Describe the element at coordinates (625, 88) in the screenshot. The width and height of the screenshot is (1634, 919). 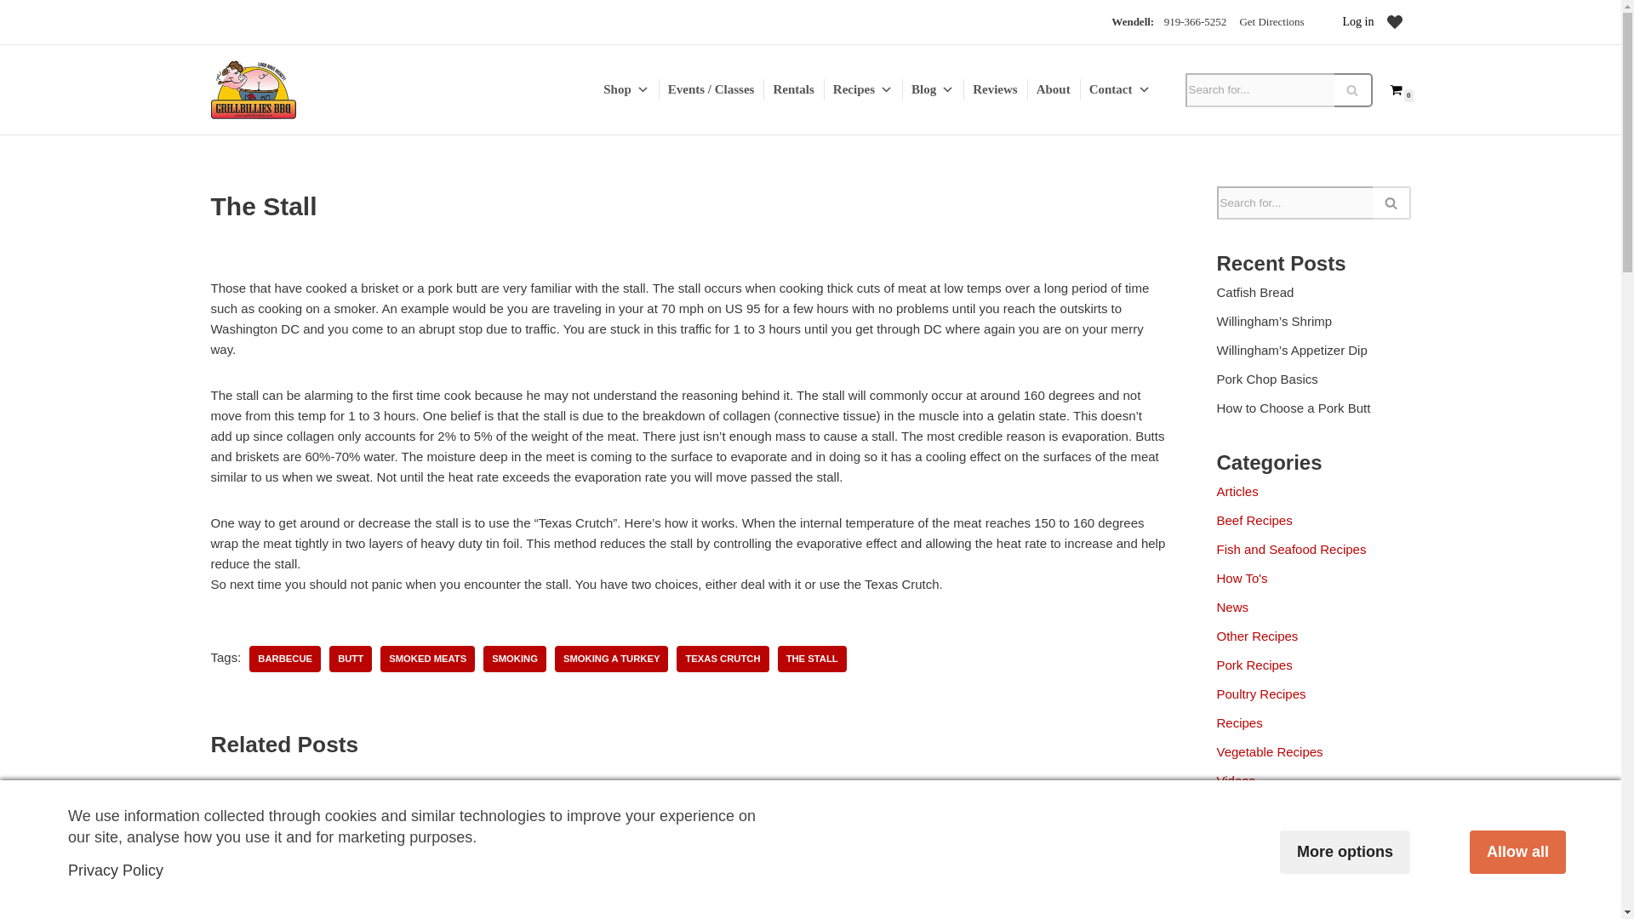
I see `Shop` at that location.